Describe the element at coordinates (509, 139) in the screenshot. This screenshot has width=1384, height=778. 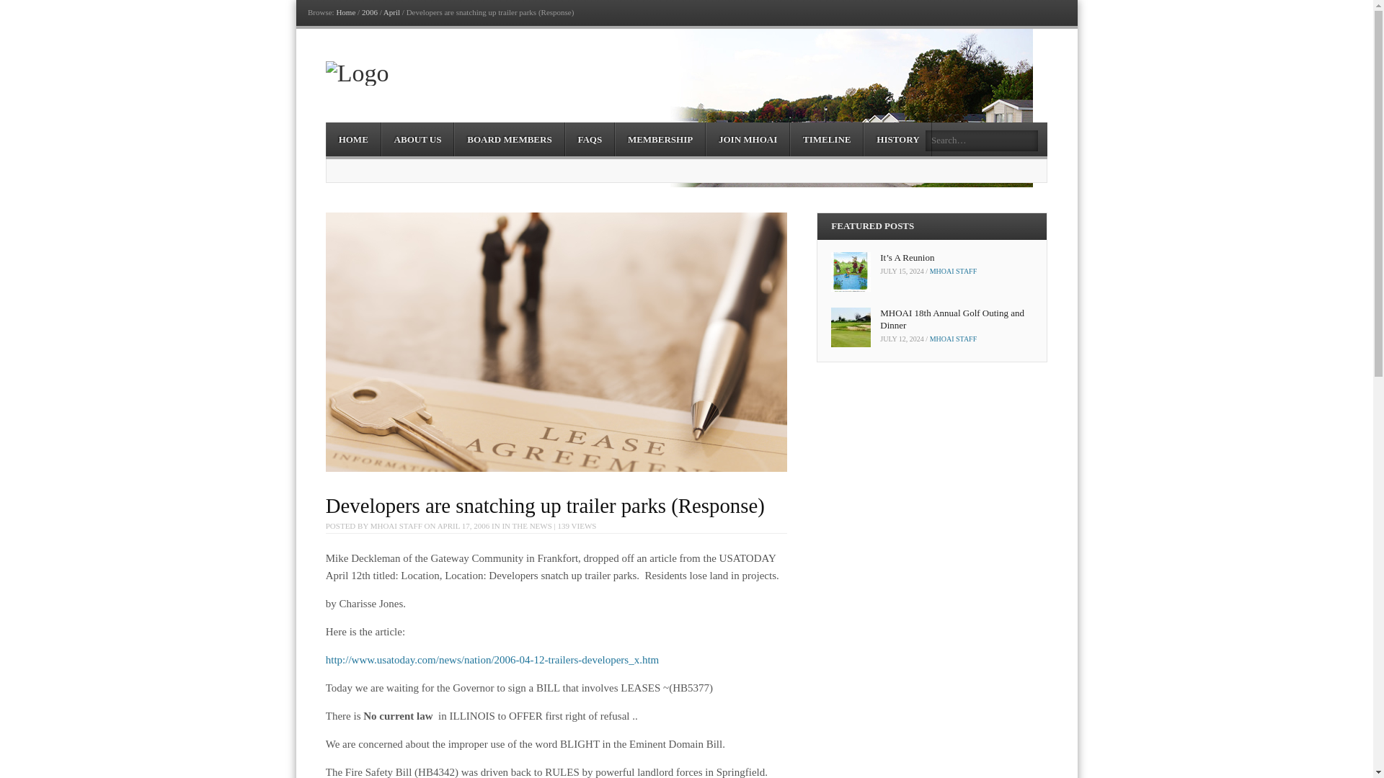
I see `BOARD MEMBERS` at that location.